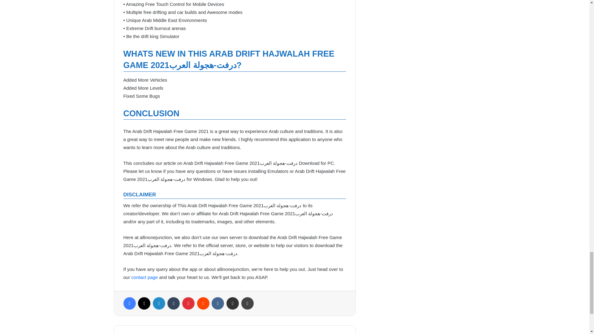  What do you see at coordinates (247, 303) in the screenshot?
I see `Print` at bounding box center [247, 303].